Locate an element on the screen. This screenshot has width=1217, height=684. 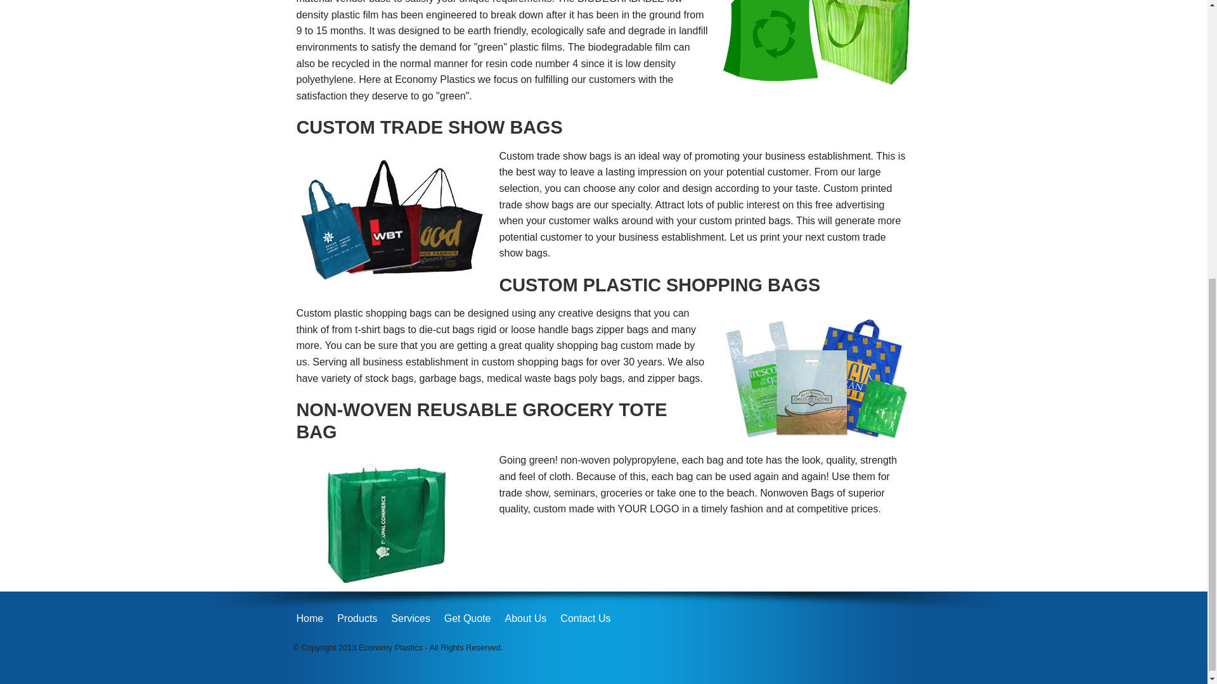
Products is located at coordinates (357, 619).